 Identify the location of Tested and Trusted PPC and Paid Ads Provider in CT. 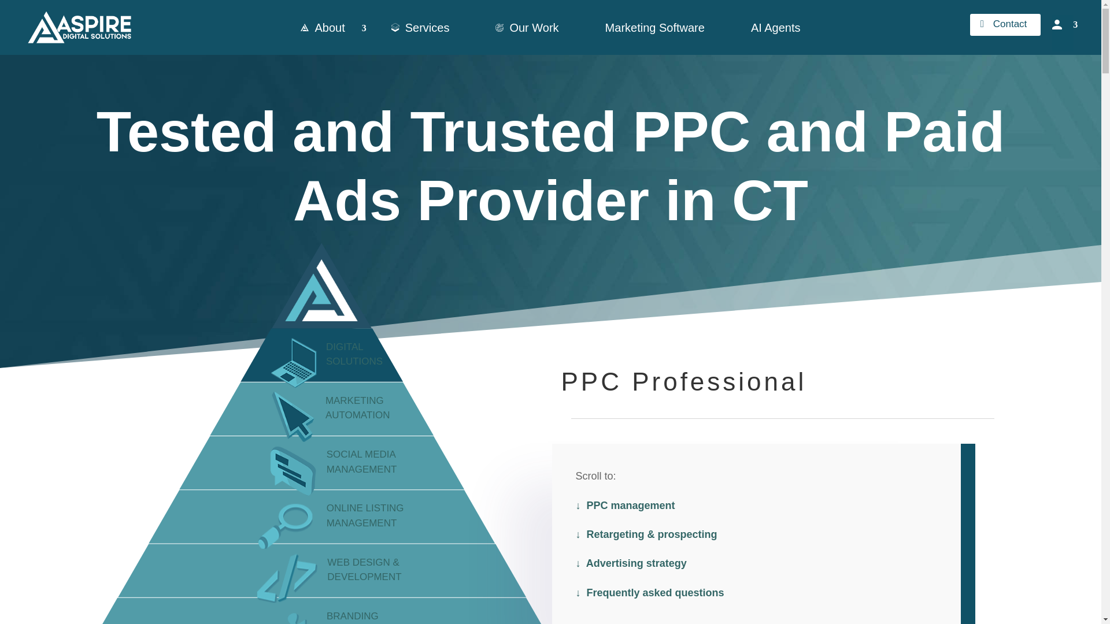
(297, 362).